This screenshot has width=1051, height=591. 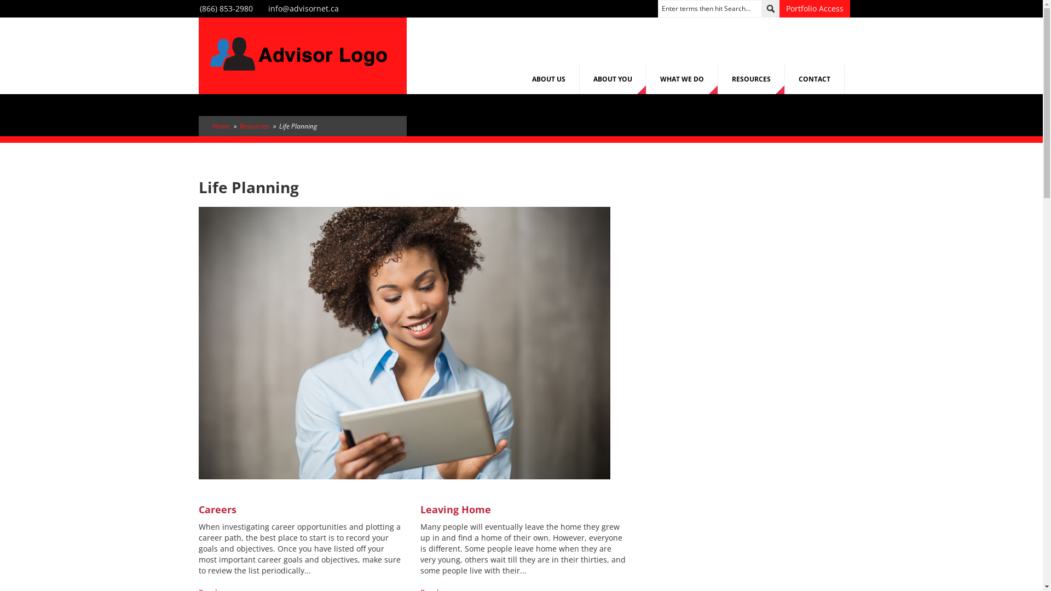 I want to click on Careers, so click(x=217, y=509).